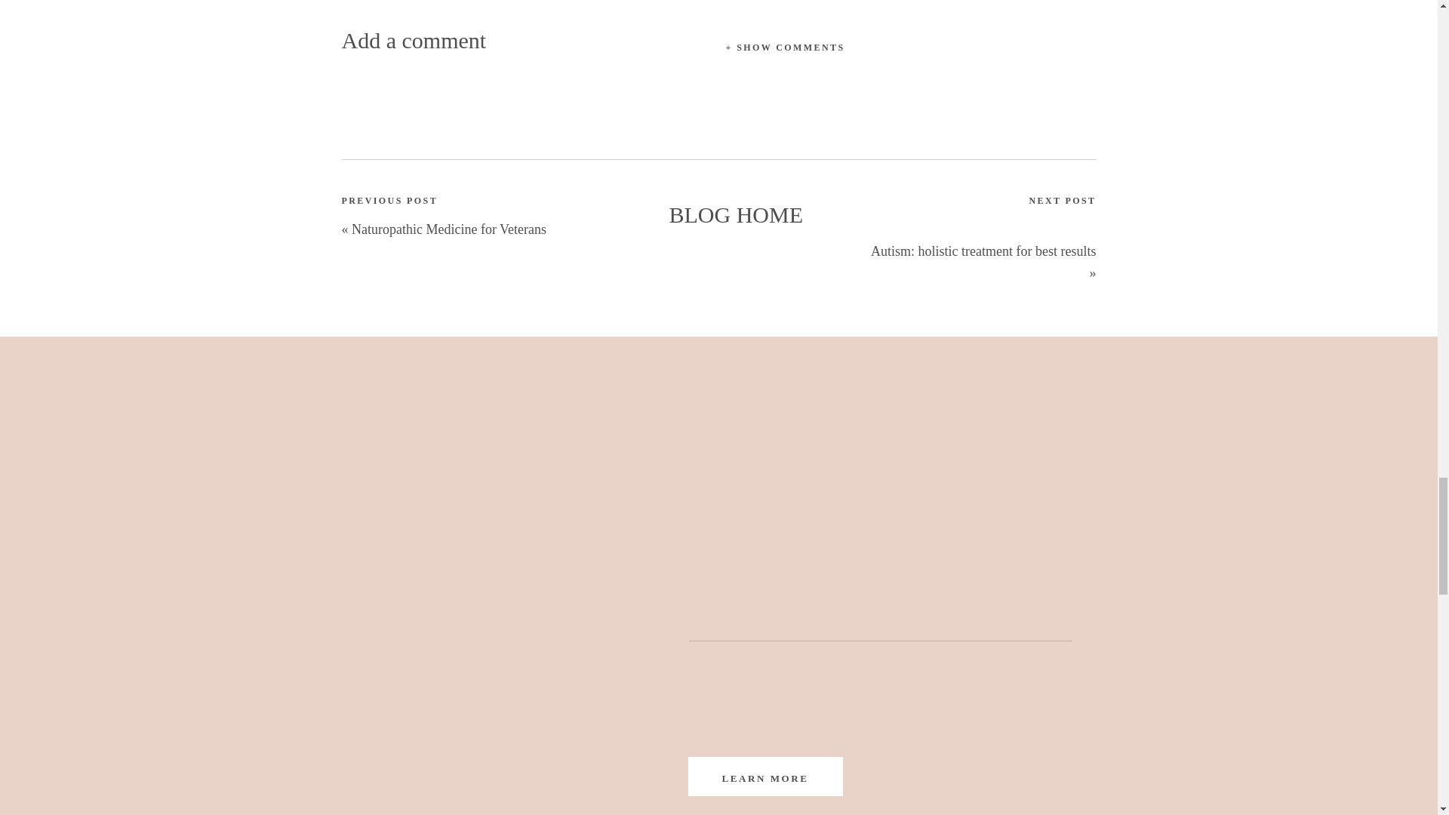 This screenshot has height=815, width=1449. Describe the element at coordinates (734, 216) in the screenshot. I see ` BLOG HOME` at that location.